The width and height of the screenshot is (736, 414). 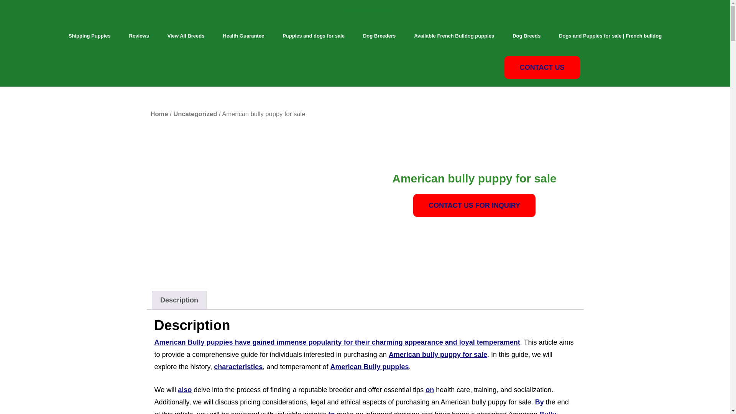 I want to click on American bully puppy for sale, so click(x=438, y=354).